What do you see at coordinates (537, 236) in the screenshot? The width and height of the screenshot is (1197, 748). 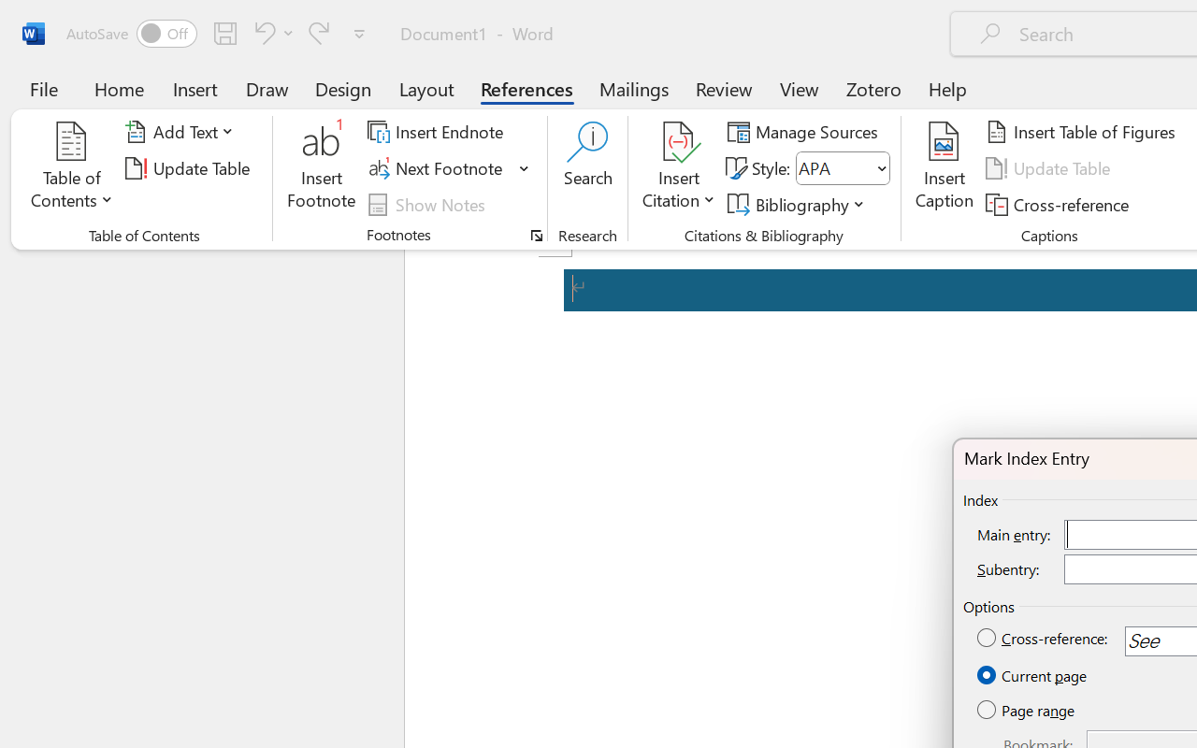 I see `Footnote and Endnote Dialog...` at bounding box center [537, 236].